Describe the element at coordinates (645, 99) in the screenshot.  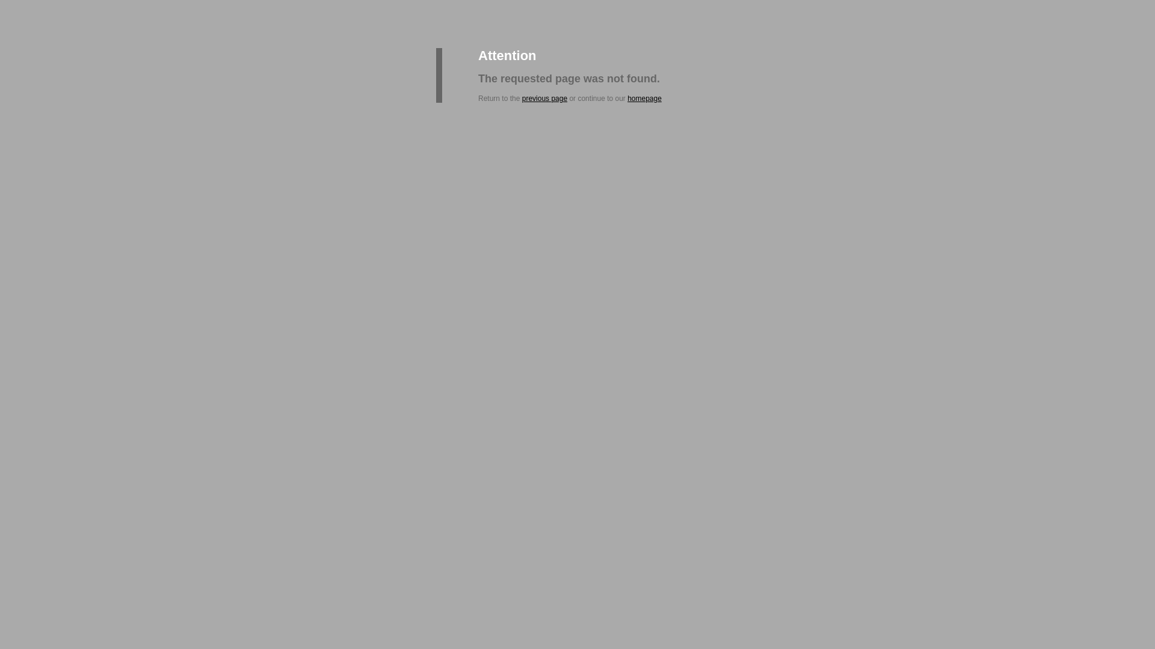
I see `homepage` at that location.